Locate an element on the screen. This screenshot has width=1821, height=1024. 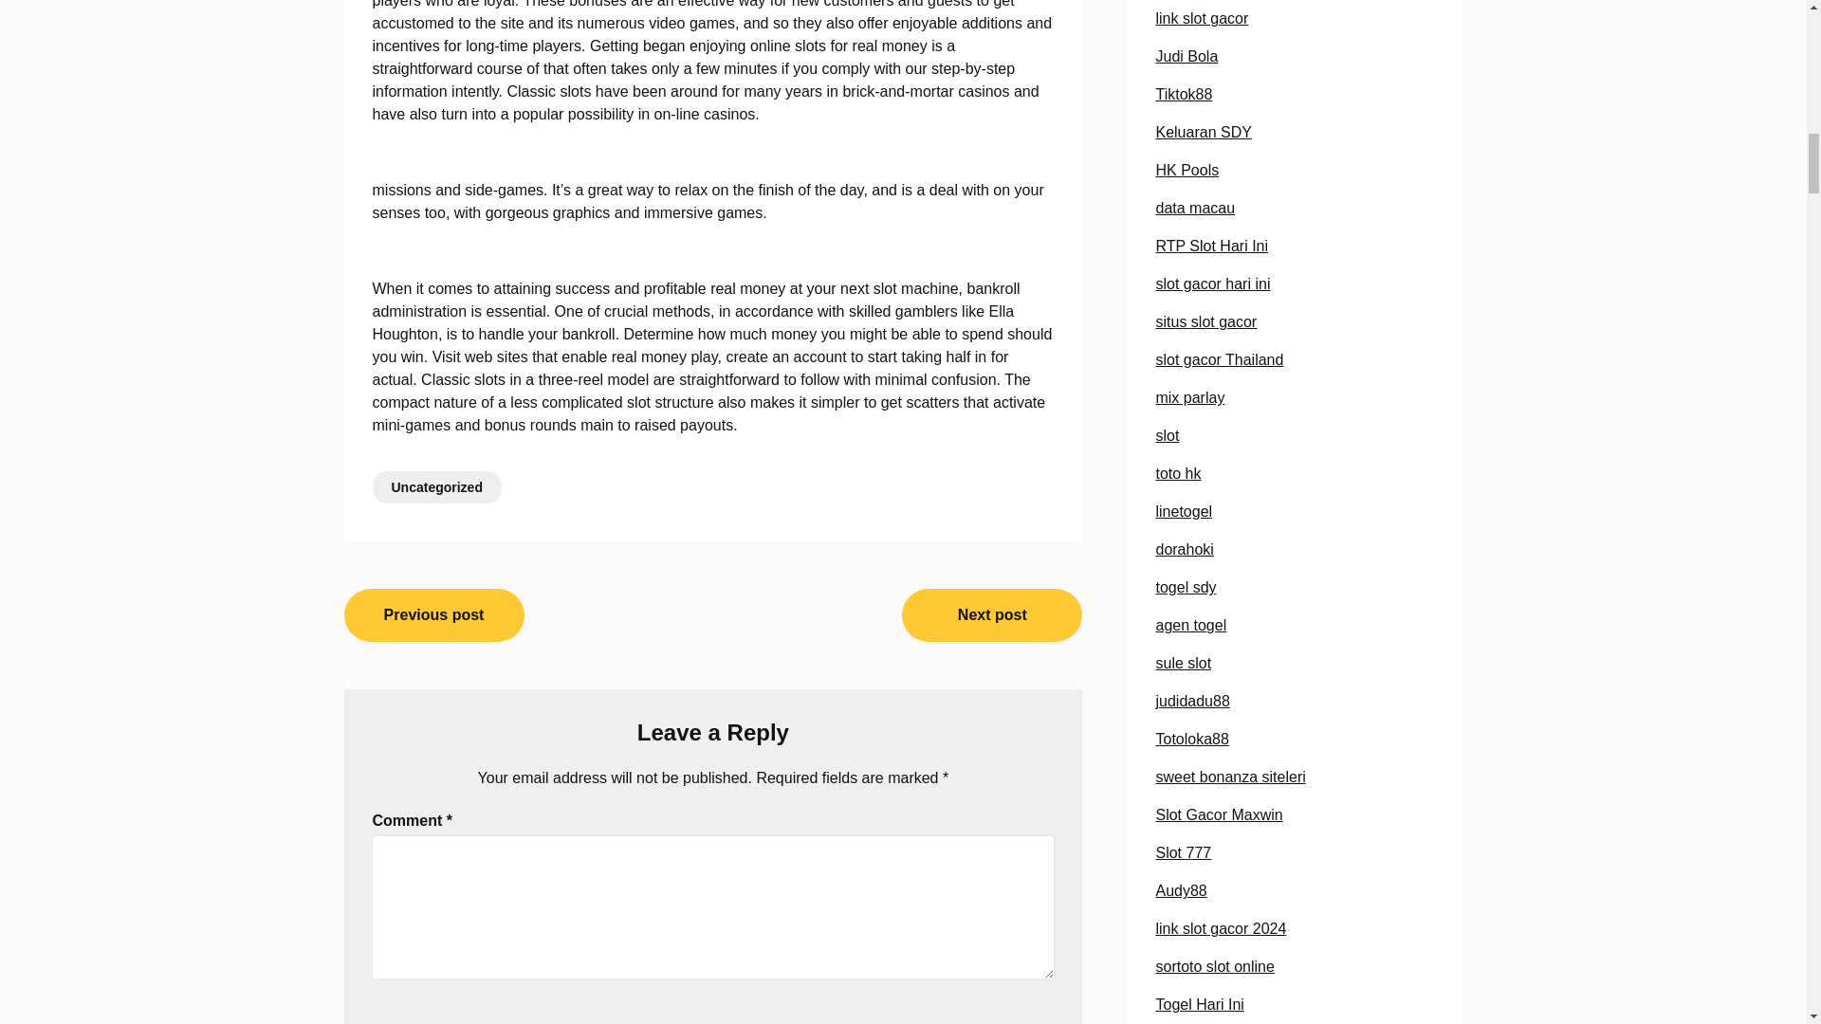
Uncategorized is located at coordinates (436, 487).